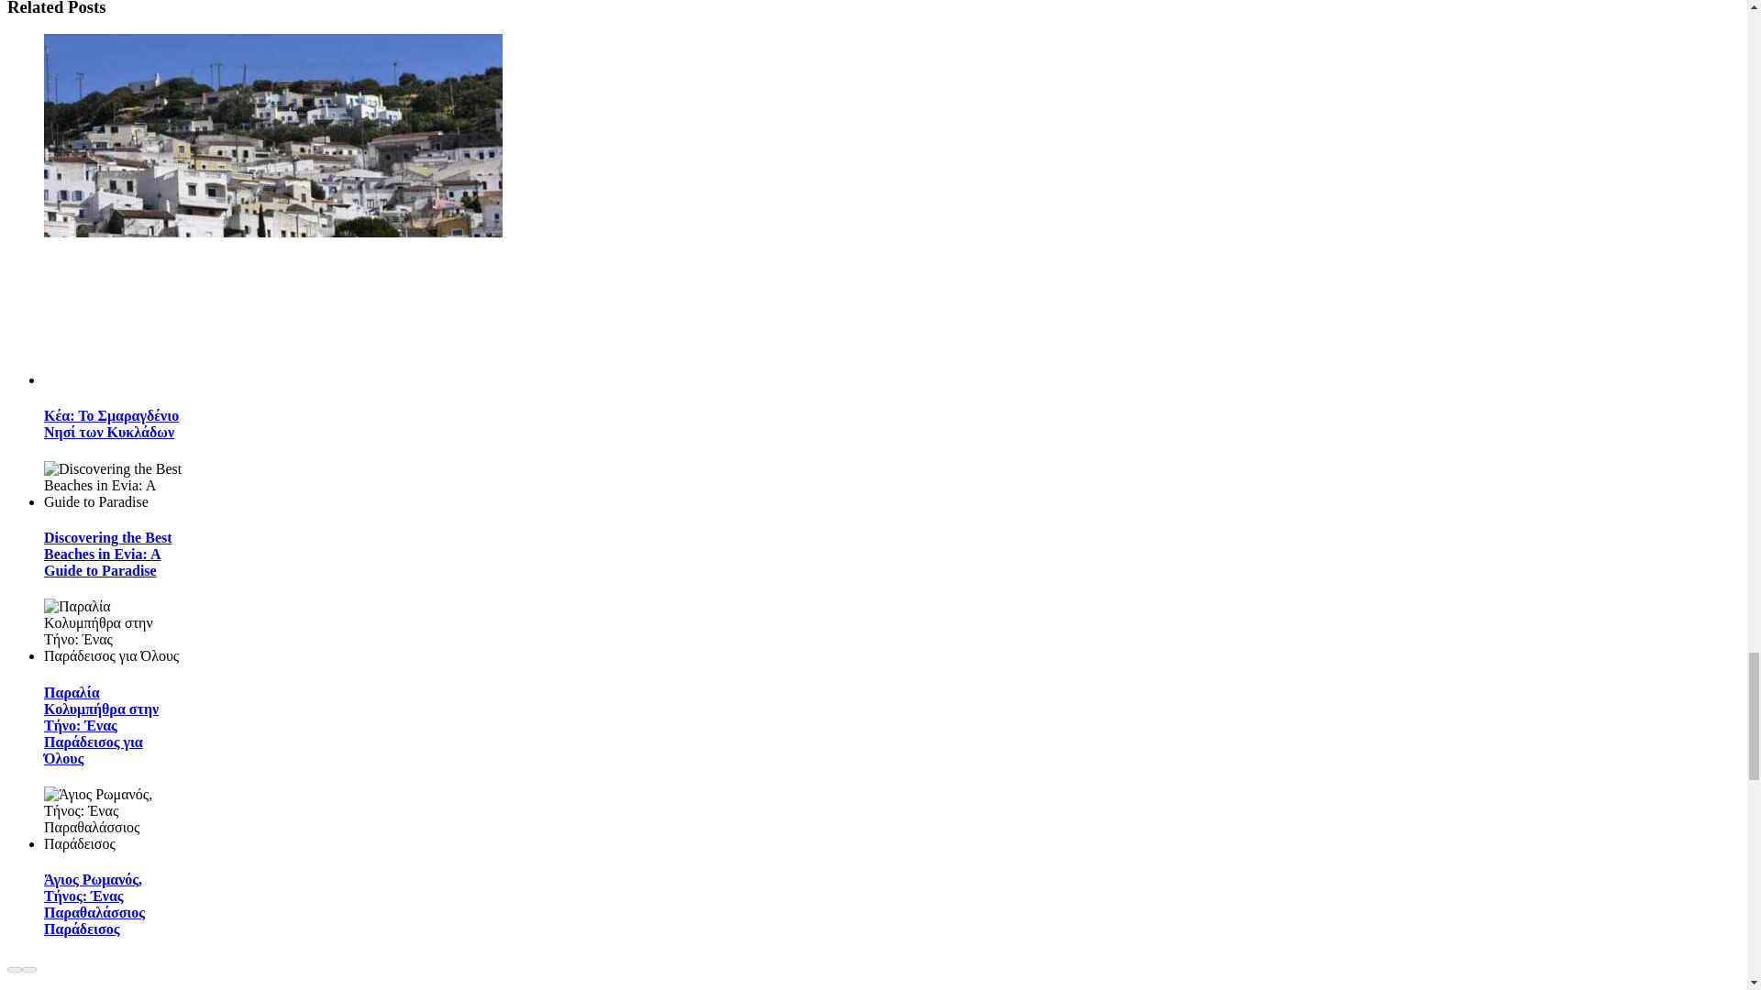 Image resolution: width=1761 pixels, height=990 pixels. Describe the element at coordinates (108, 554) in the screenshot. I see `Discovering the Best Beaches in Evia: A Guide to Paradise` at that location.